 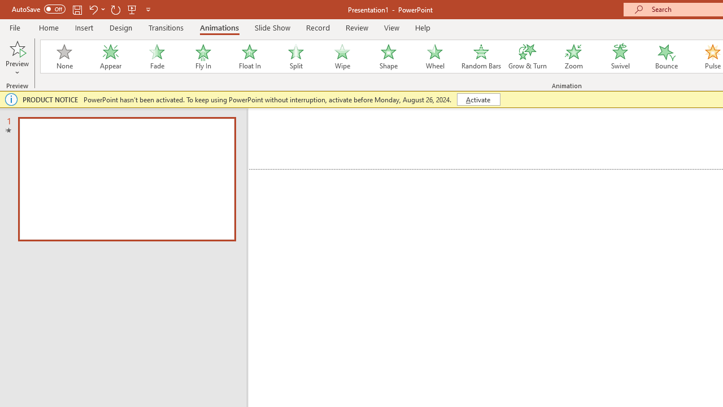 I want to click on Split, so click(x=295, y=57).